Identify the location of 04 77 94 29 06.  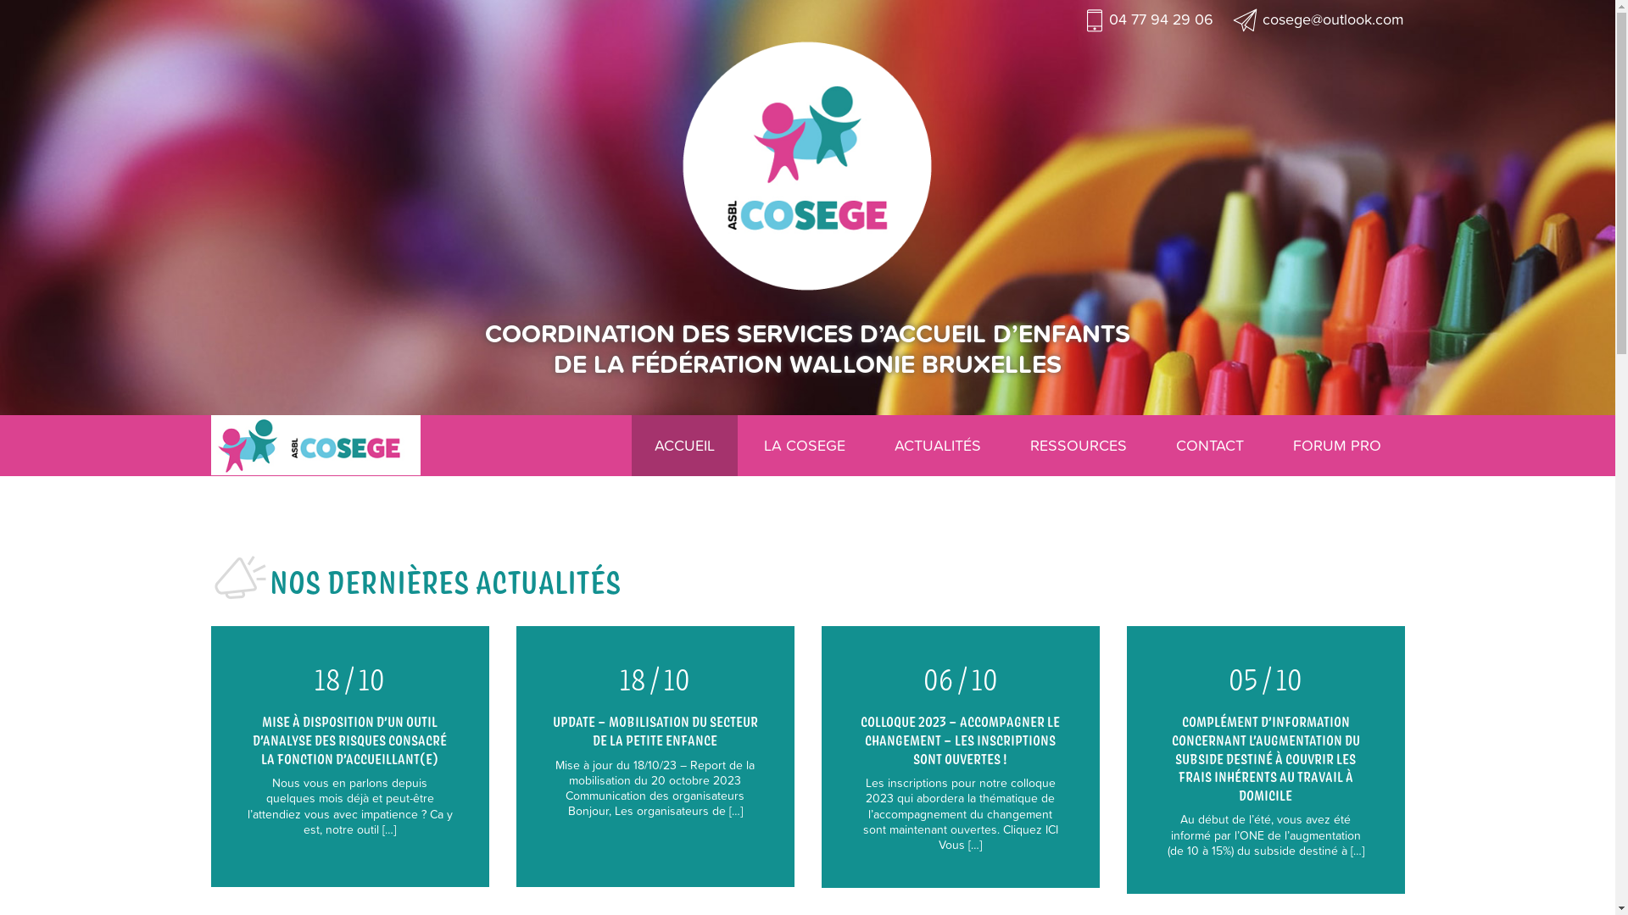
(1150, 19).